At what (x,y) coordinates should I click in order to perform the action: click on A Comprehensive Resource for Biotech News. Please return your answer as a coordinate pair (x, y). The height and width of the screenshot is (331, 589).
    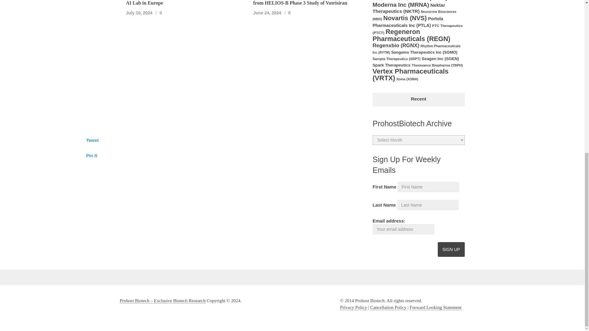
    Looking at the image, I should click on (163, 301).